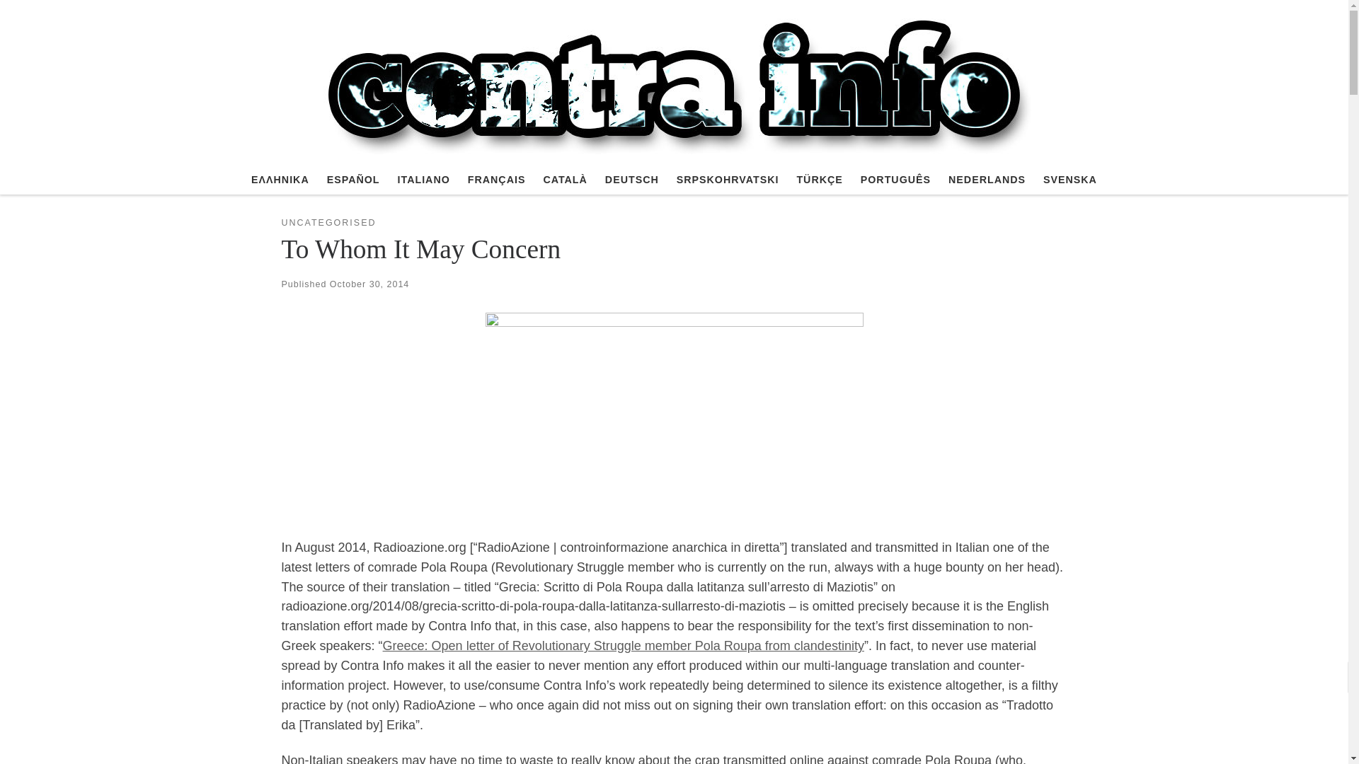 The height and width of the screenshot is (764, 1359). Describe the element at coordinates (423, 180) in the screenshot. I see `ITALIANO` at that location.